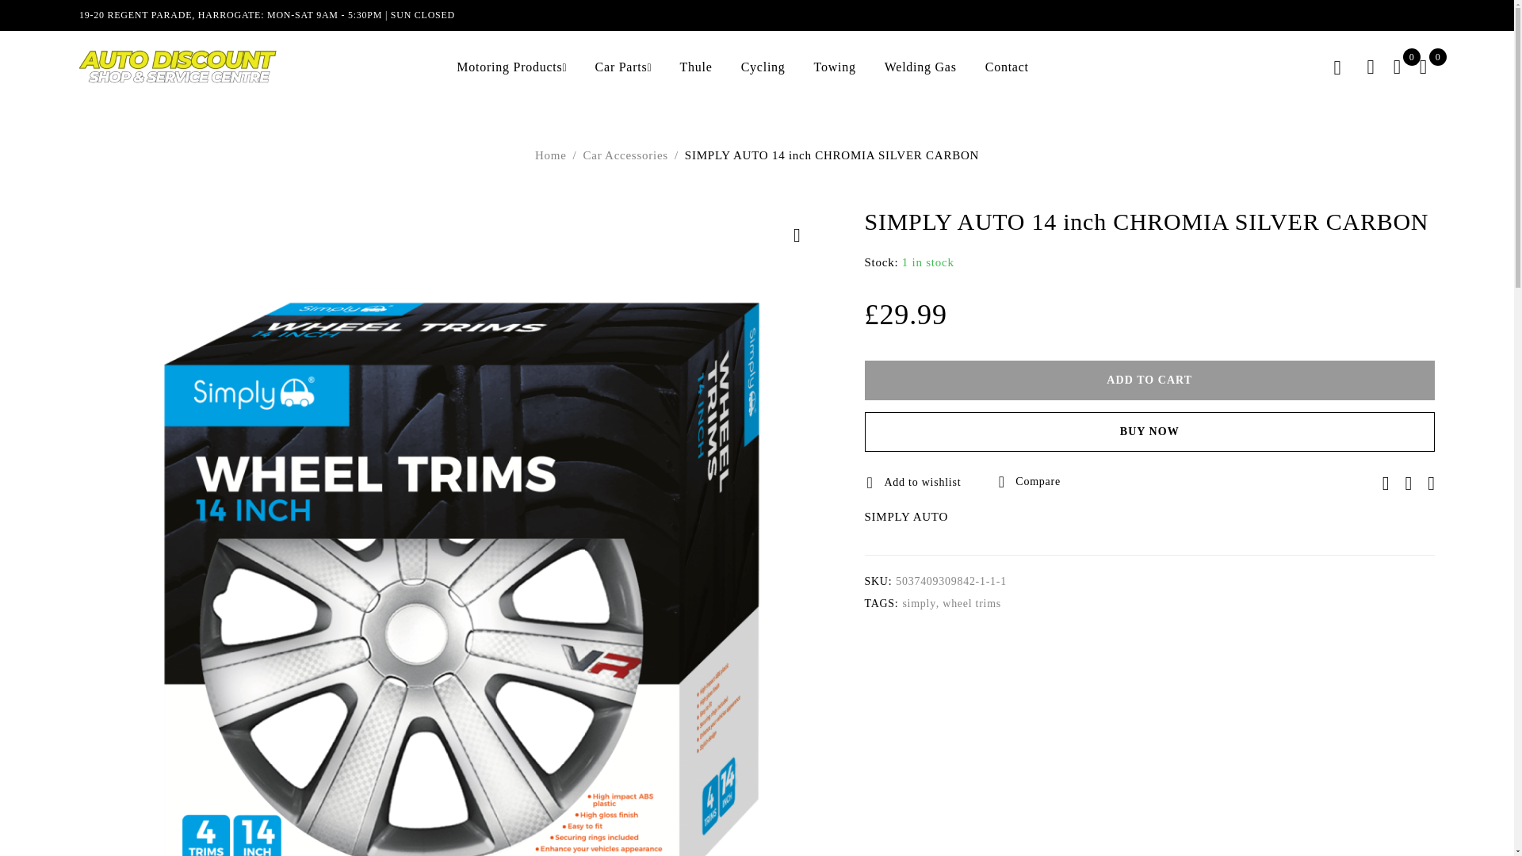 This screenshot has height=856, width=1522. I want to click on Cycling, so click(763, 67).